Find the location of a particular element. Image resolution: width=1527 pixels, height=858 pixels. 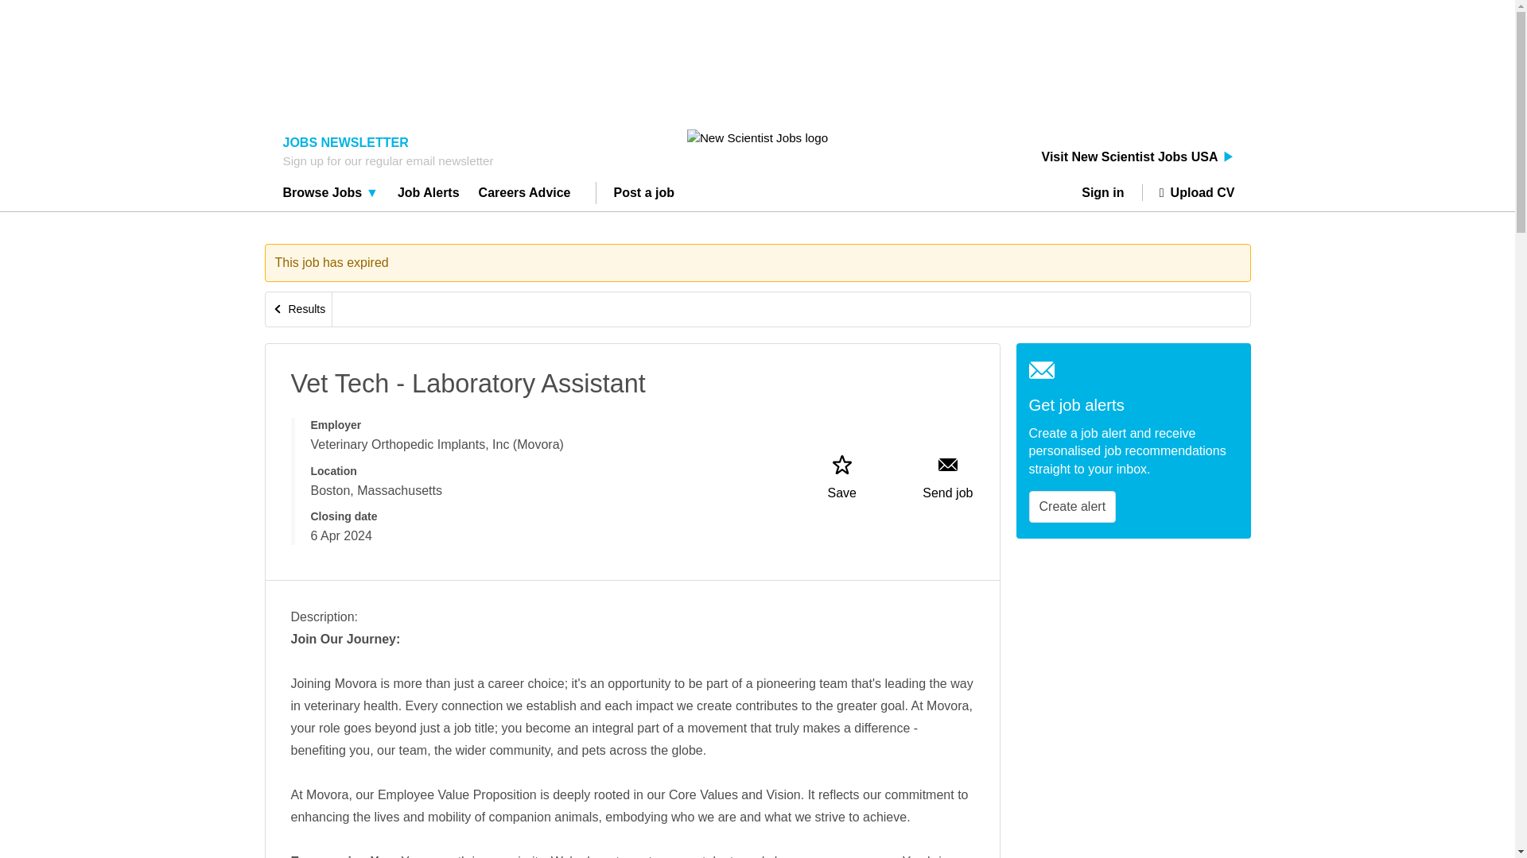

Sign in is located at coordinates (1109, 192).